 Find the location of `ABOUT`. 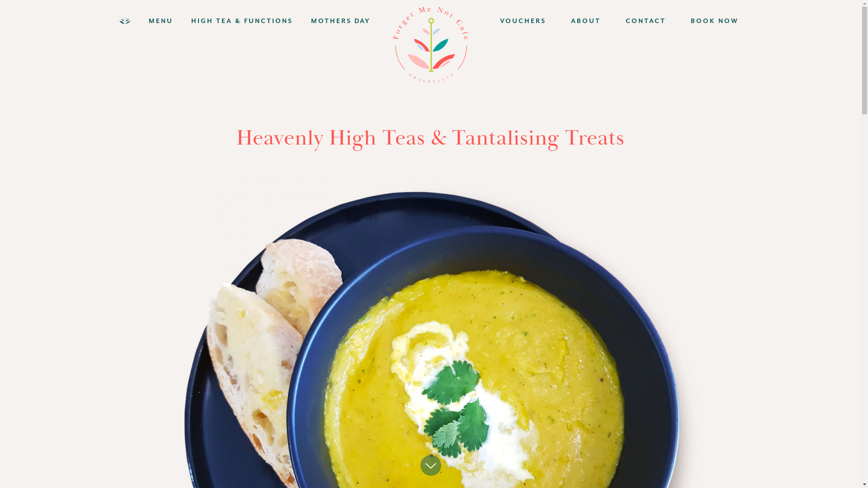

ABOUT is located at coordinates (573, 21).